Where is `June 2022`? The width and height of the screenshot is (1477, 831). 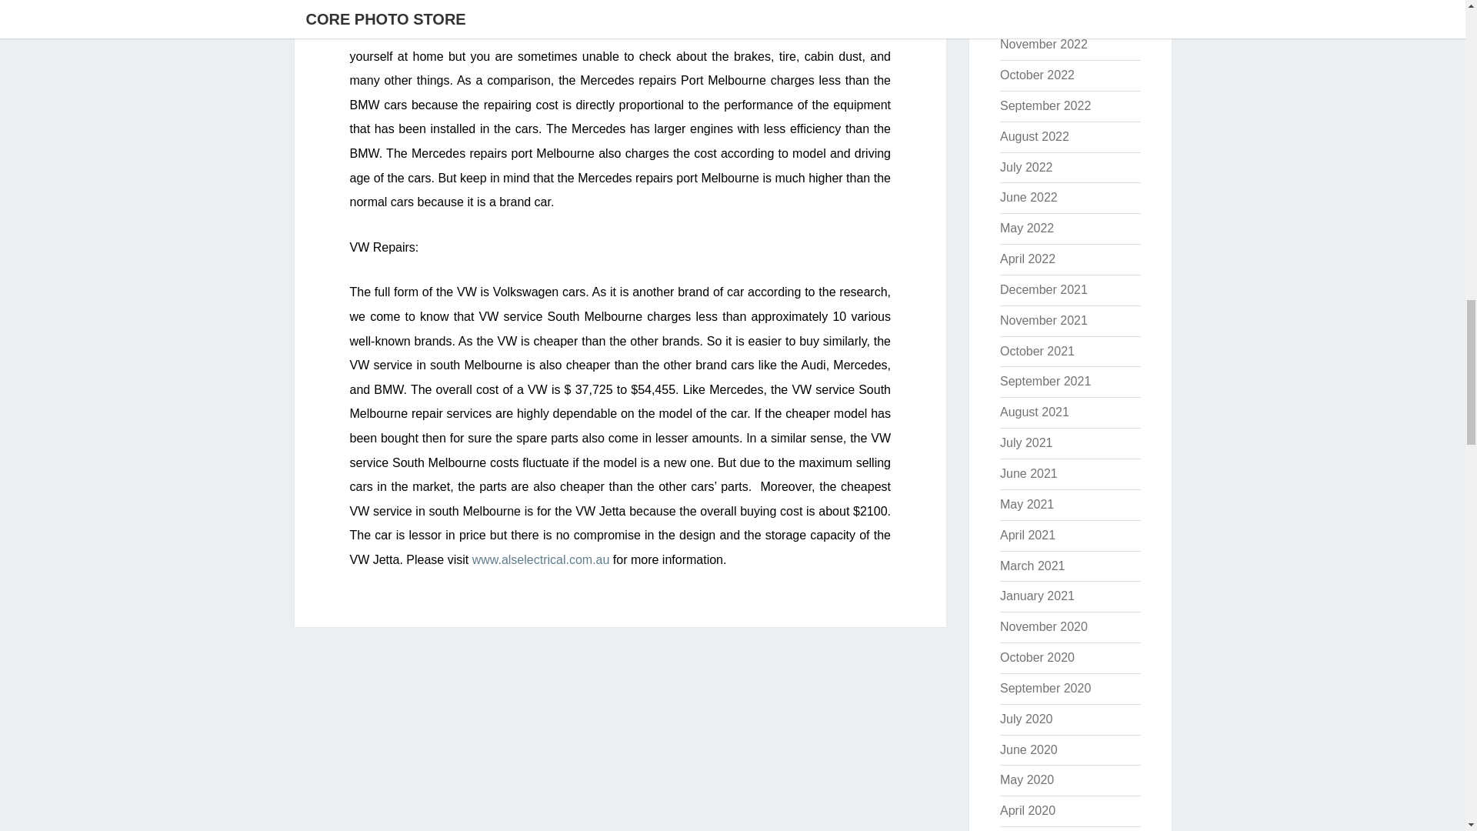 June 2022 is located at coordinates (1028, 197).